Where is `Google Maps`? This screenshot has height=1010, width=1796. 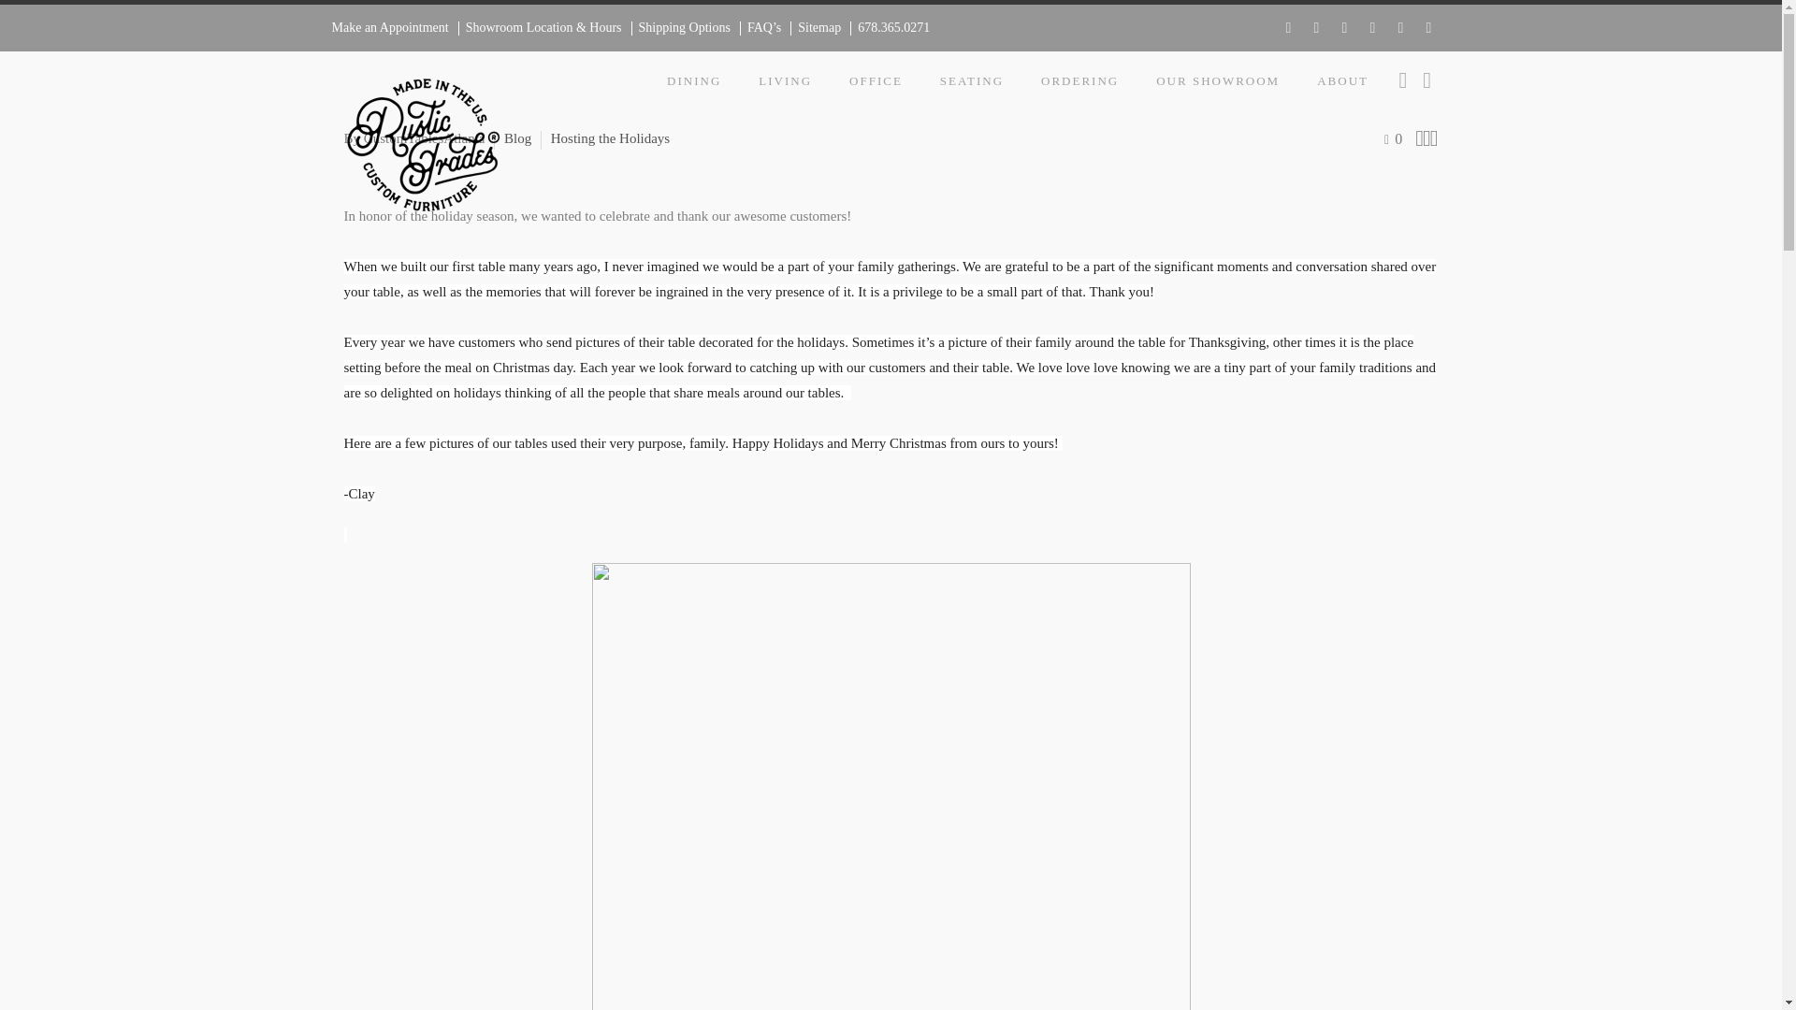 Google Maps is located at coordinates (1427, 27).